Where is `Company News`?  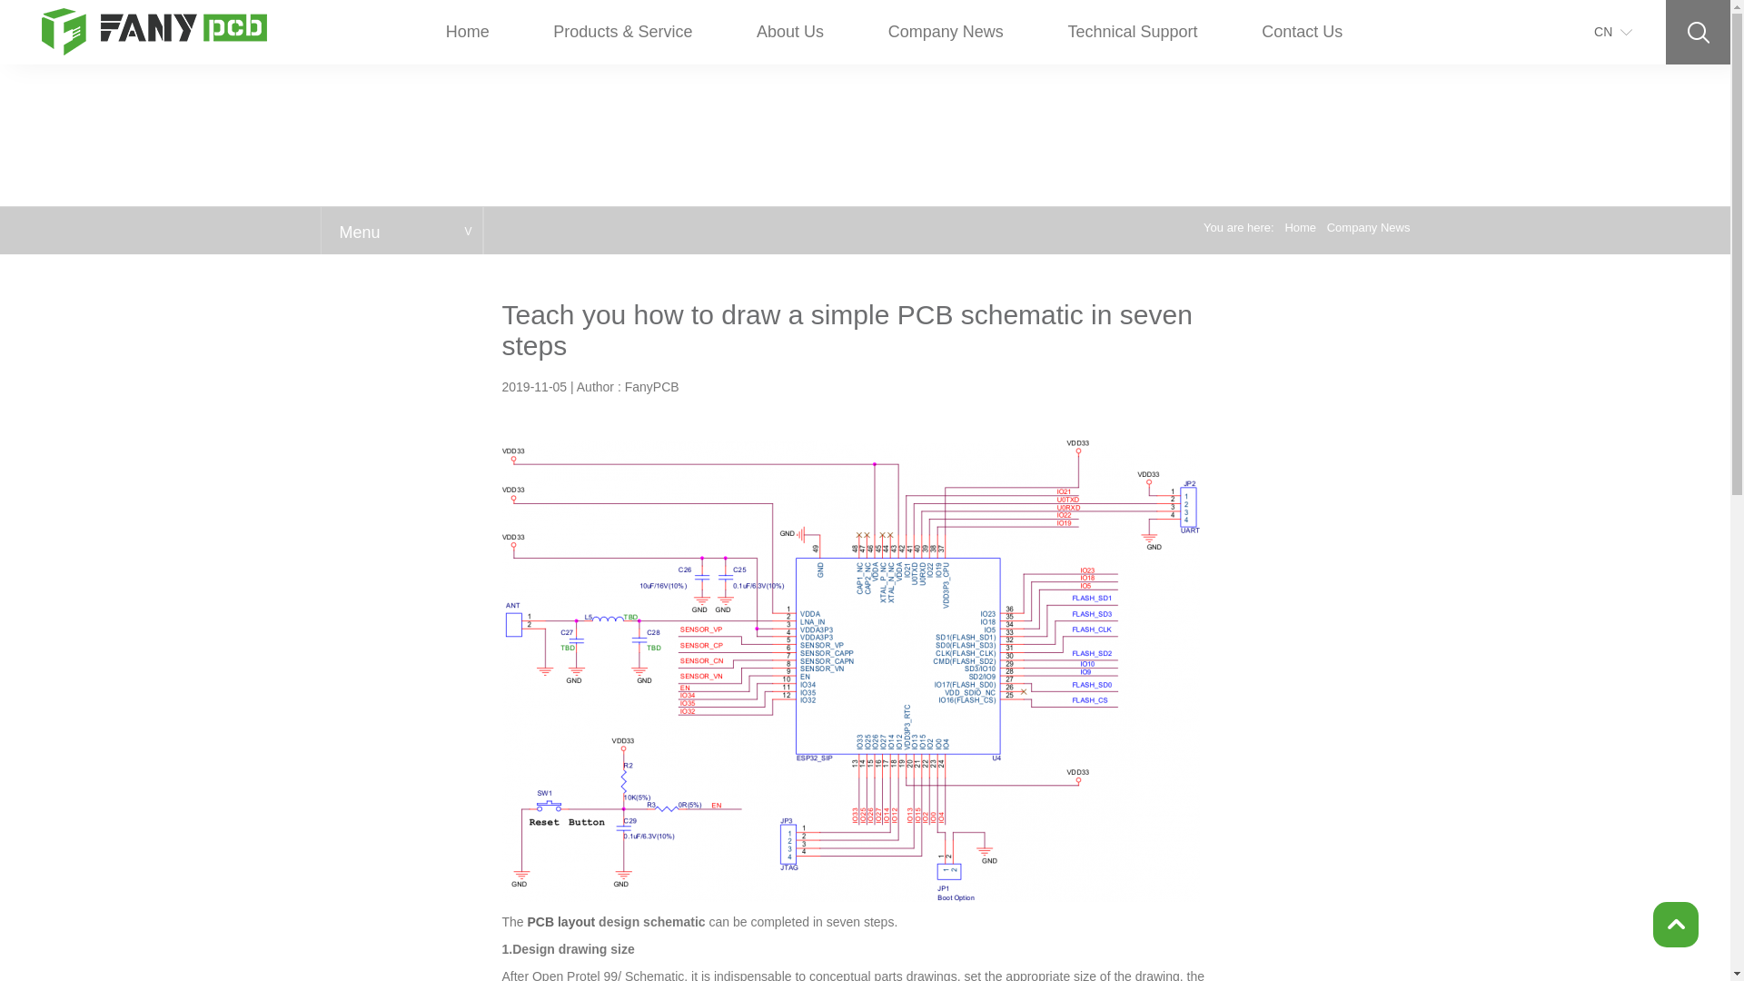 Company News is located at coordinates (865, 538).